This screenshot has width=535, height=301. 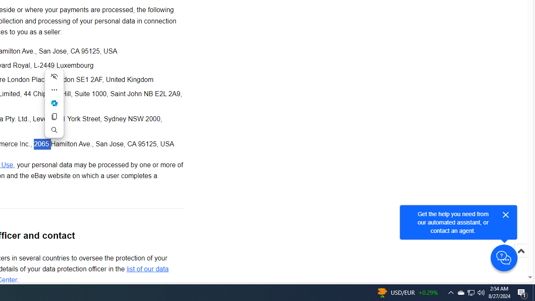 What do you see at coordinates (521, 251) in the screenshot?
I see `Scroll to top` at bounding box center [521, 251].